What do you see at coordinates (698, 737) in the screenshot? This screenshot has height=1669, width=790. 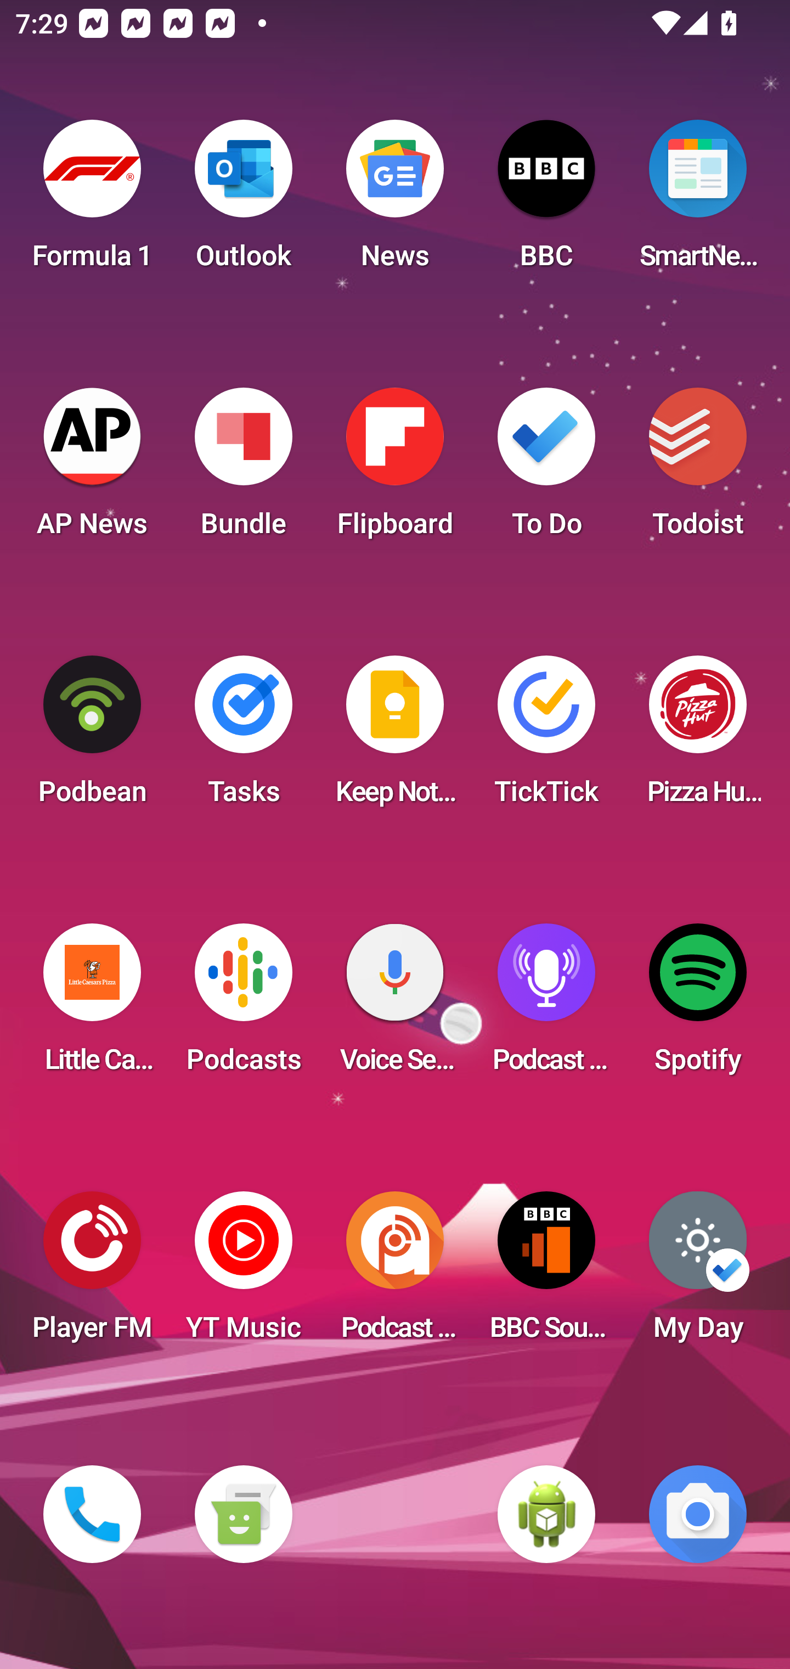 I see `Pizza Hut HK & Macau` at bounding box center [698, 737].